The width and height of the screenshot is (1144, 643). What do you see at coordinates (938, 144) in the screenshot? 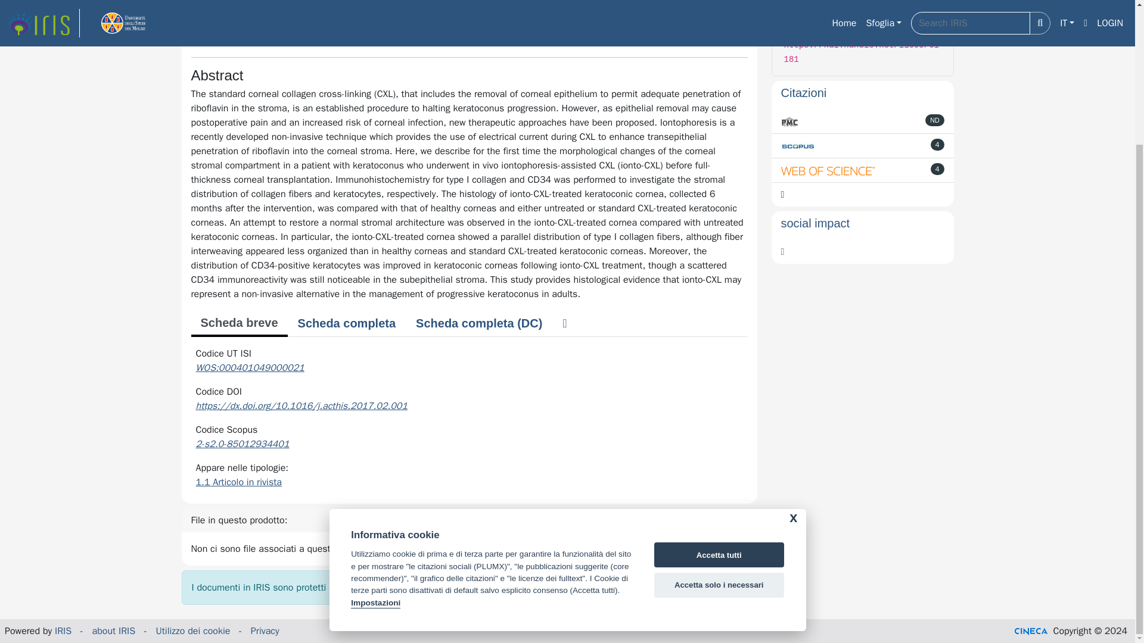
I see `aggiornato in data 13-07-2024 18:17` at bounding box center [938, 144].